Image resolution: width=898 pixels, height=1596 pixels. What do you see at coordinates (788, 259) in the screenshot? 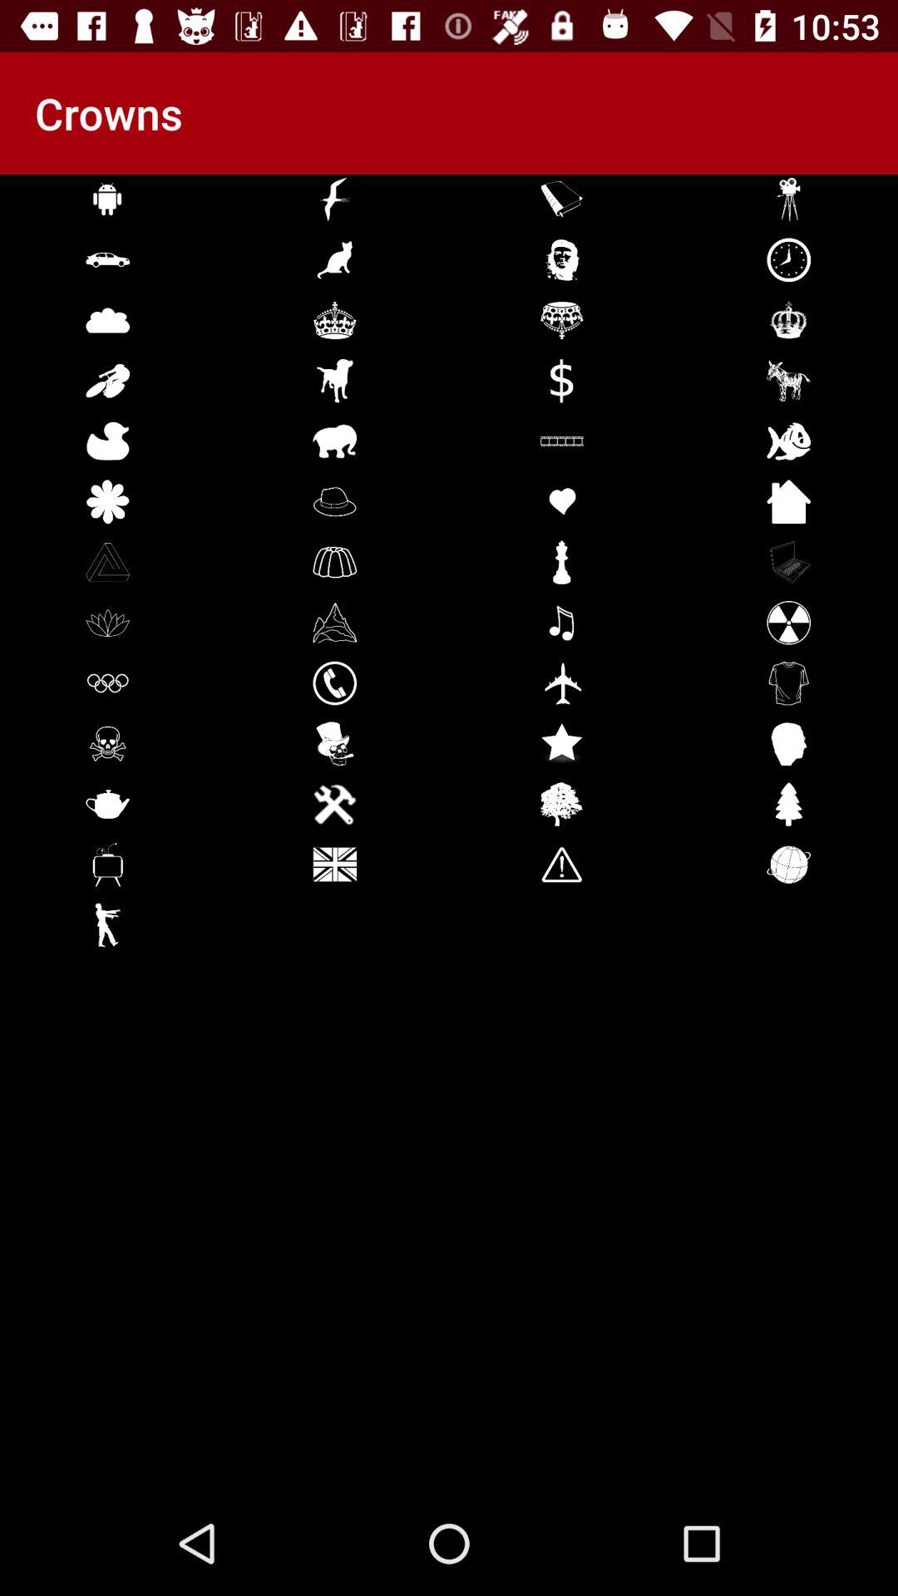
I see `click on the clock icon` at bounding box center [788, 259].